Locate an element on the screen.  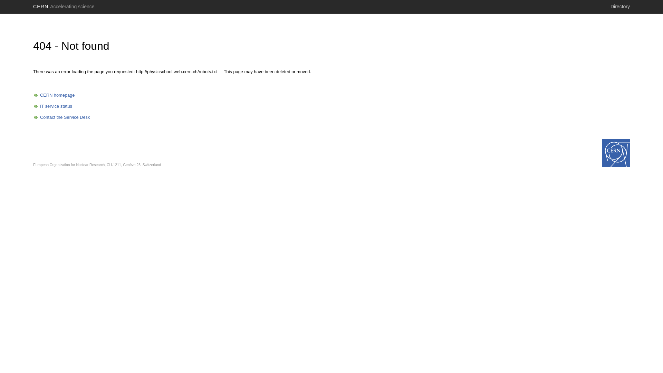
CERN Accelerating science is located at coordinates (64, 7).